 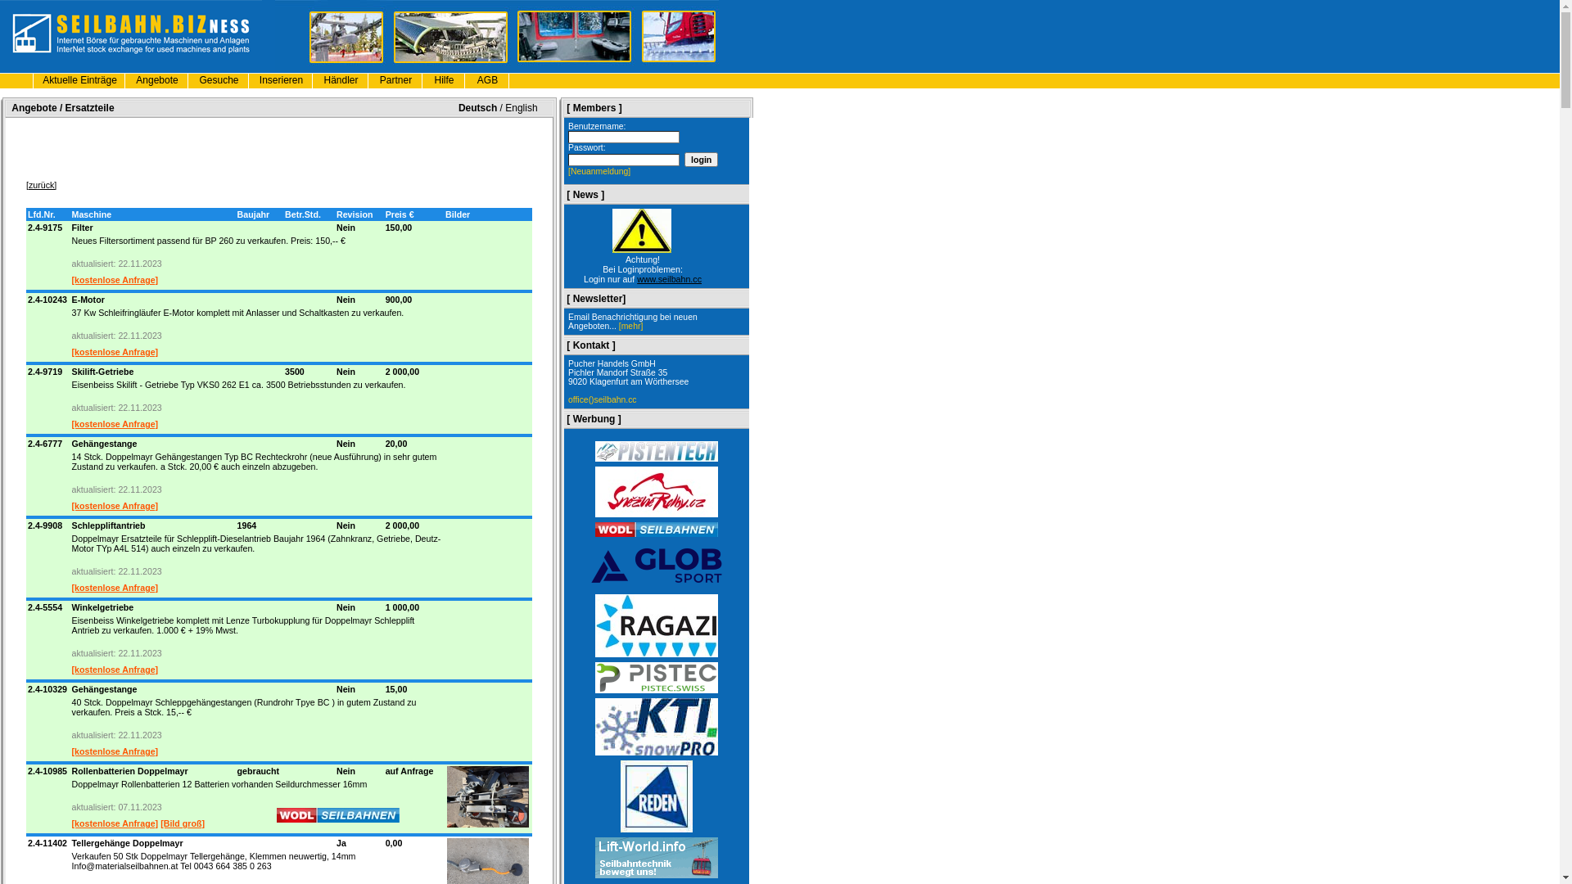 What do you see at coordinates (115, 280) in the screenshot?
I see `[kostenlose Anfrage]` at bounding box center [115, 280].